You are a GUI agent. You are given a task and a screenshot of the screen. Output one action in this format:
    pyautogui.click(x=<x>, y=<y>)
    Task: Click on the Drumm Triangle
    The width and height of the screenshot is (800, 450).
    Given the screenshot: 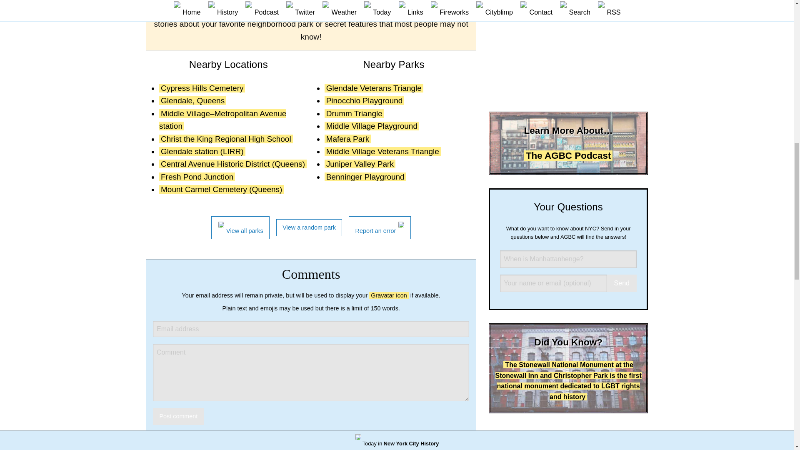 What is the action you would take?
    pyautogui.click(x=354, y=113)
    